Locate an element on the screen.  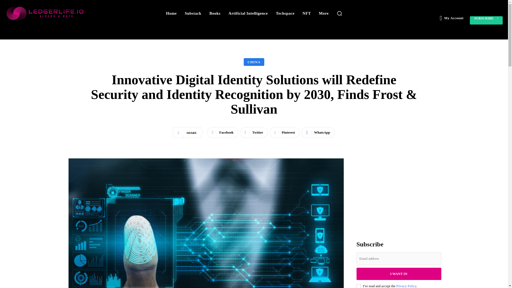
Twitter is located at coordinates (254, 133).